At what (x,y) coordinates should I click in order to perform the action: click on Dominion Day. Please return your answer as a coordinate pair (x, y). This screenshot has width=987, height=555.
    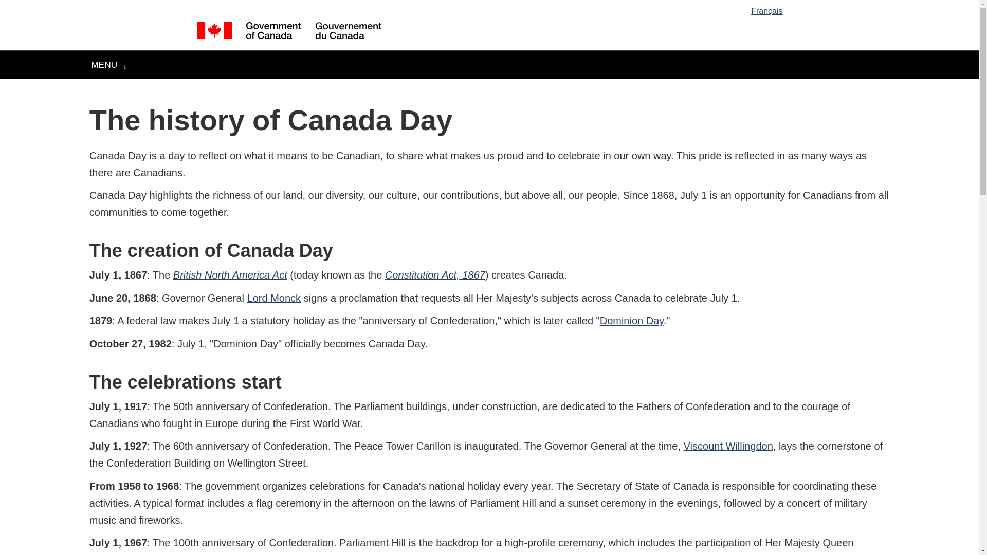
    Looking at the image, I should click on (108, 65).